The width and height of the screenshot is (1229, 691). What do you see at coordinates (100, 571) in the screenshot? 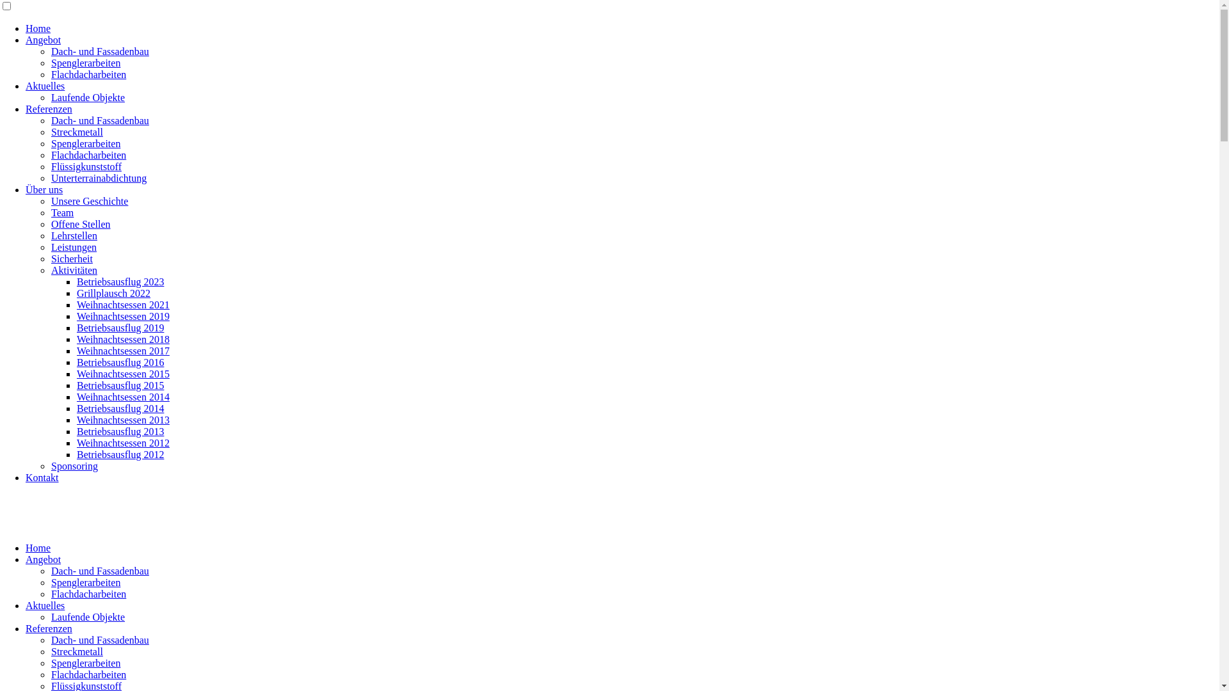
I see `Dach- und Fassadenbau` at bounding box center [100, 571].